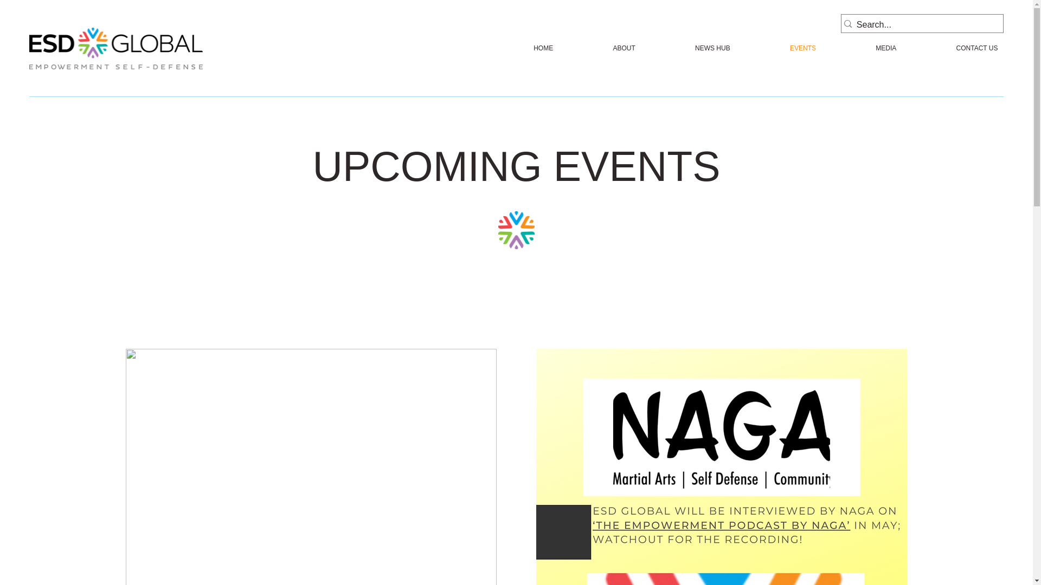  Describe the element at coordinates (691, 48) in the screenshot. I see `HOME` at that location.